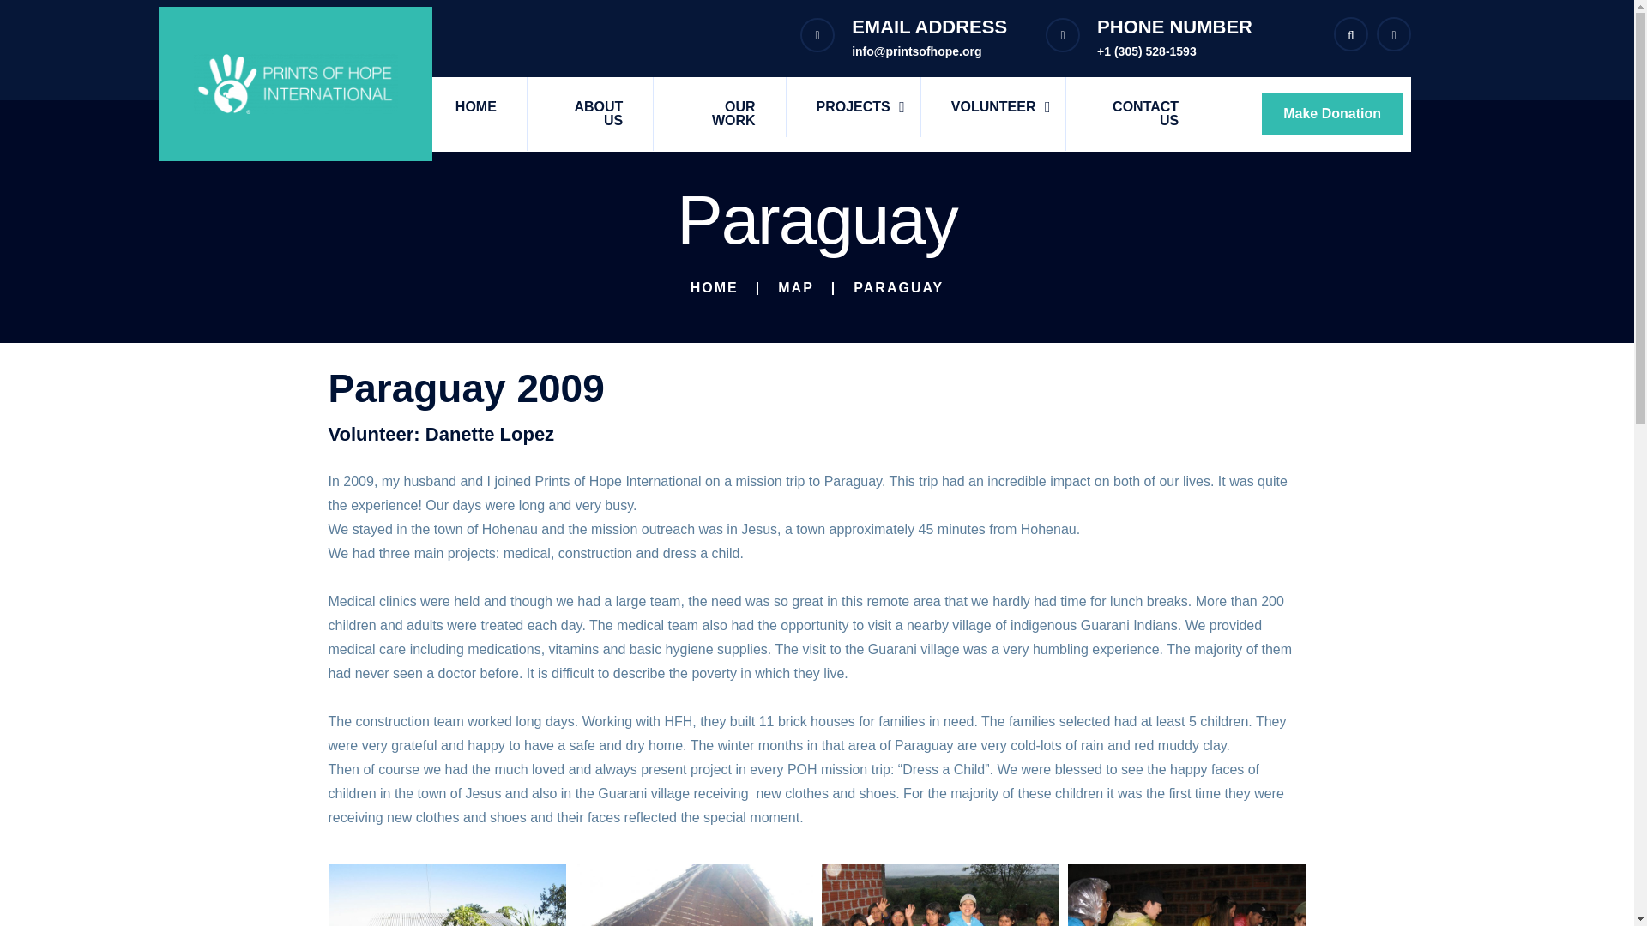 The width and height of the screenshot is (1647, 926). I want to click on OUR WORK, so click(719, 113).